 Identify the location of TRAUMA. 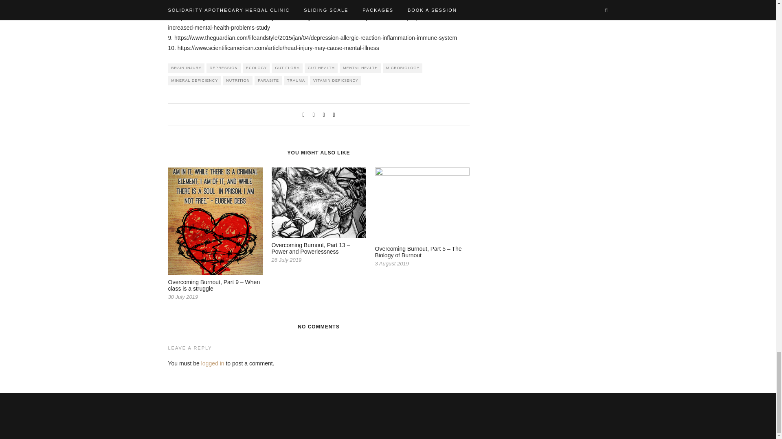
(296, 80).